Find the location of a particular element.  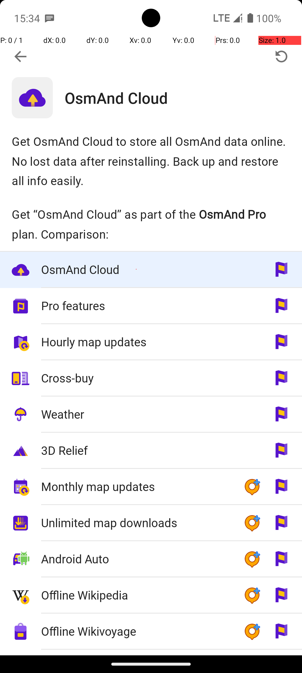

Pro features is located at coordinates (136, 306).